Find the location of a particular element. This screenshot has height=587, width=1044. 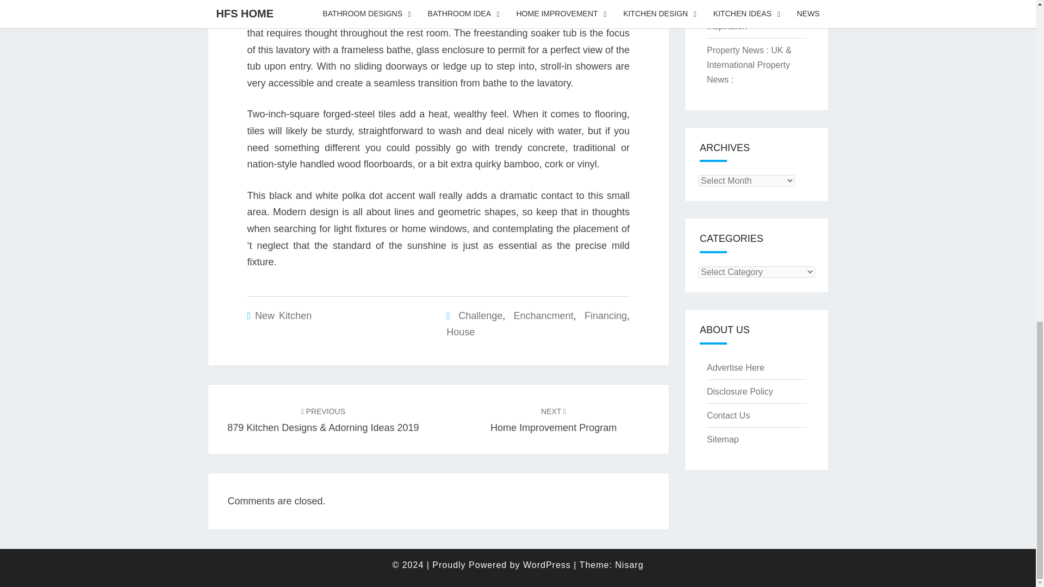

Challenge is located at coordinates (480, 315).